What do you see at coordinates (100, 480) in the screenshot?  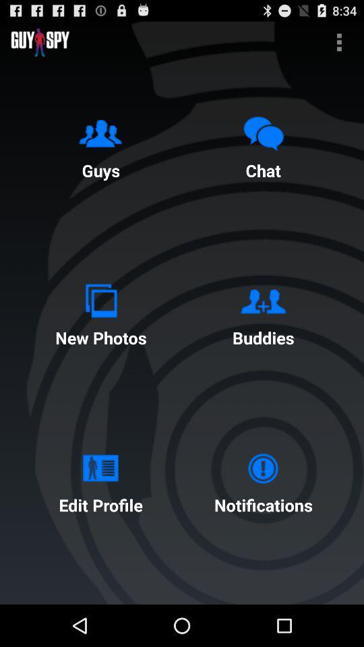 I see `open icon at the bottom left corner` at bounding box center [100, 480].